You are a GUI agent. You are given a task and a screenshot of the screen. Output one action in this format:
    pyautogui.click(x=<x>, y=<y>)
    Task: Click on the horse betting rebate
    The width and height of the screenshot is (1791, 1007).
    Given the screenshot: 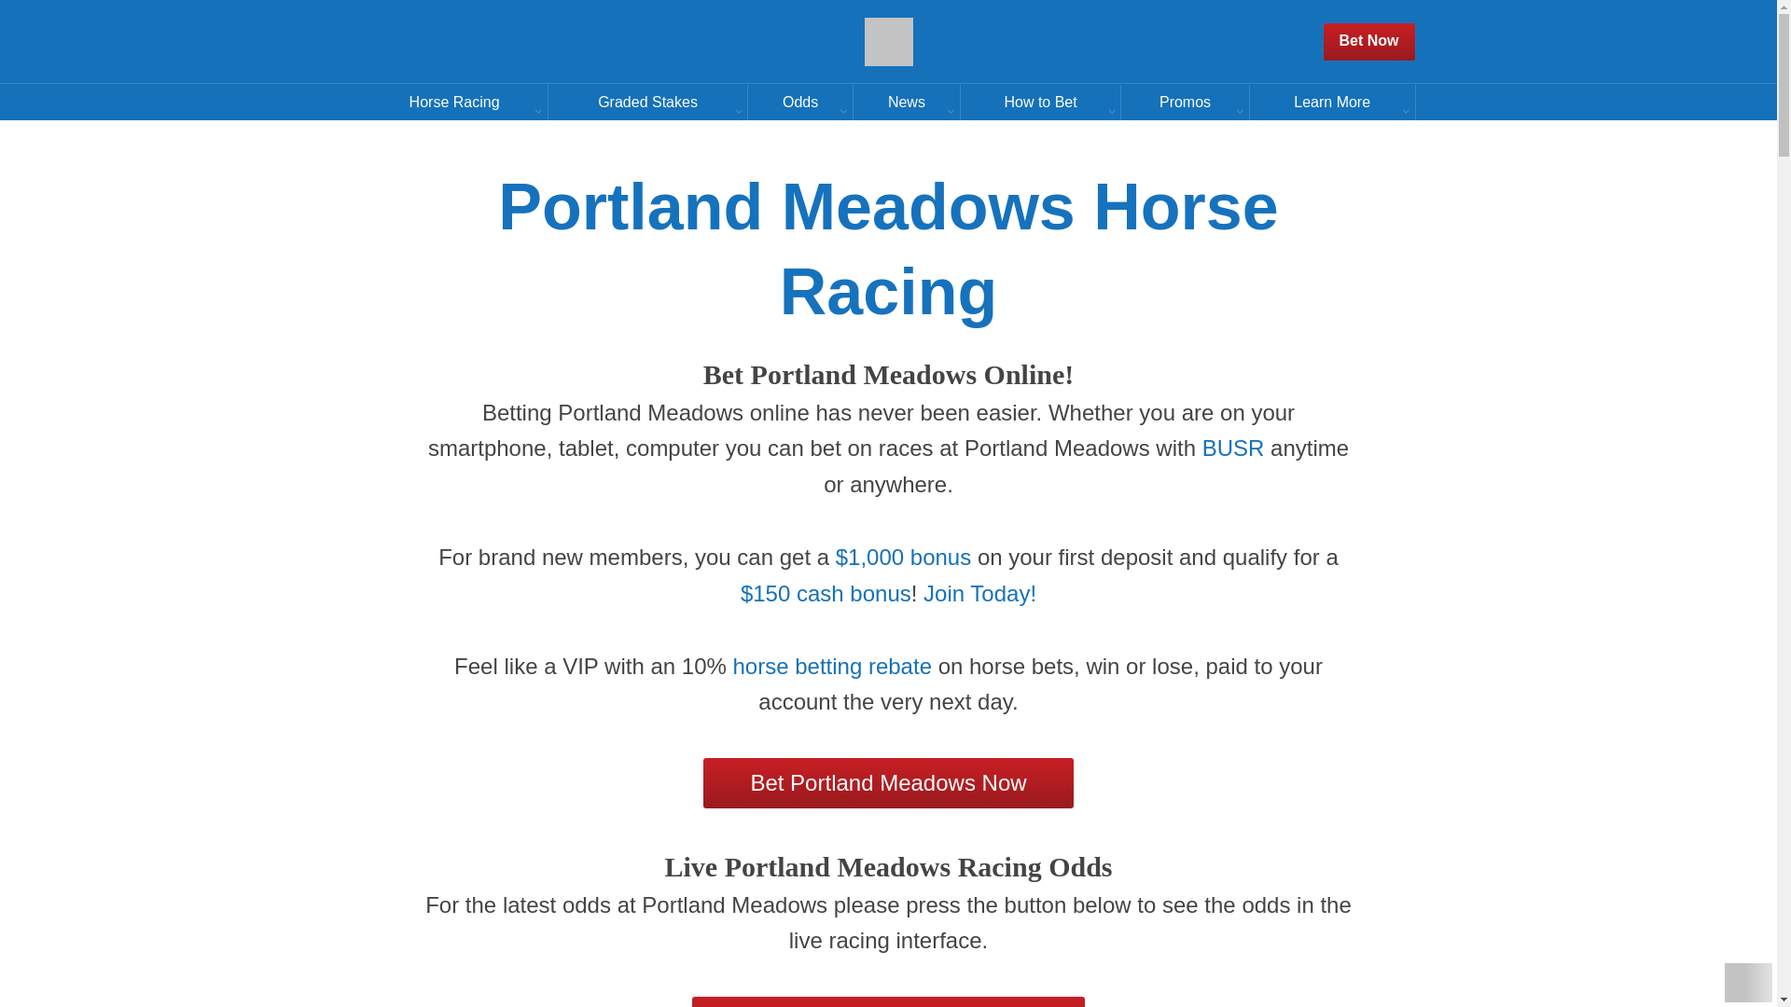 What is the action you would take?
    pyautogui.click(x=832, y=666)
    